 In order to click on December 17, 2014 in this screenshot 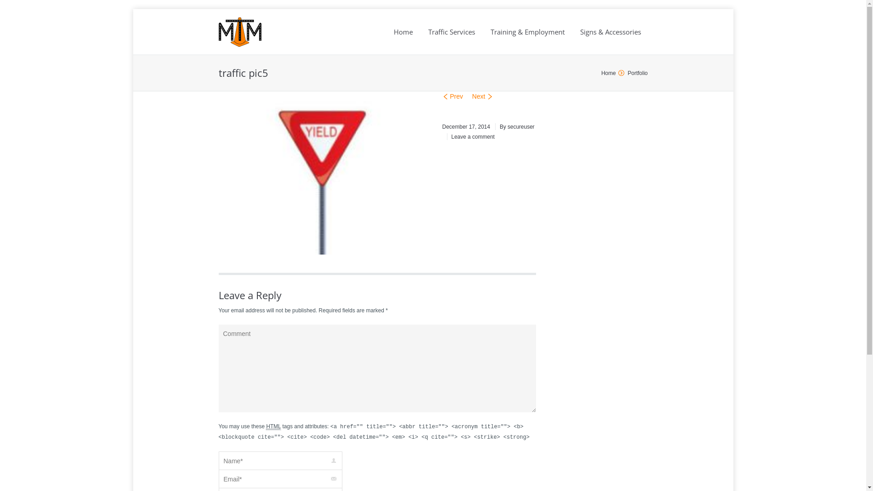, I will do `click(466, 127)`.